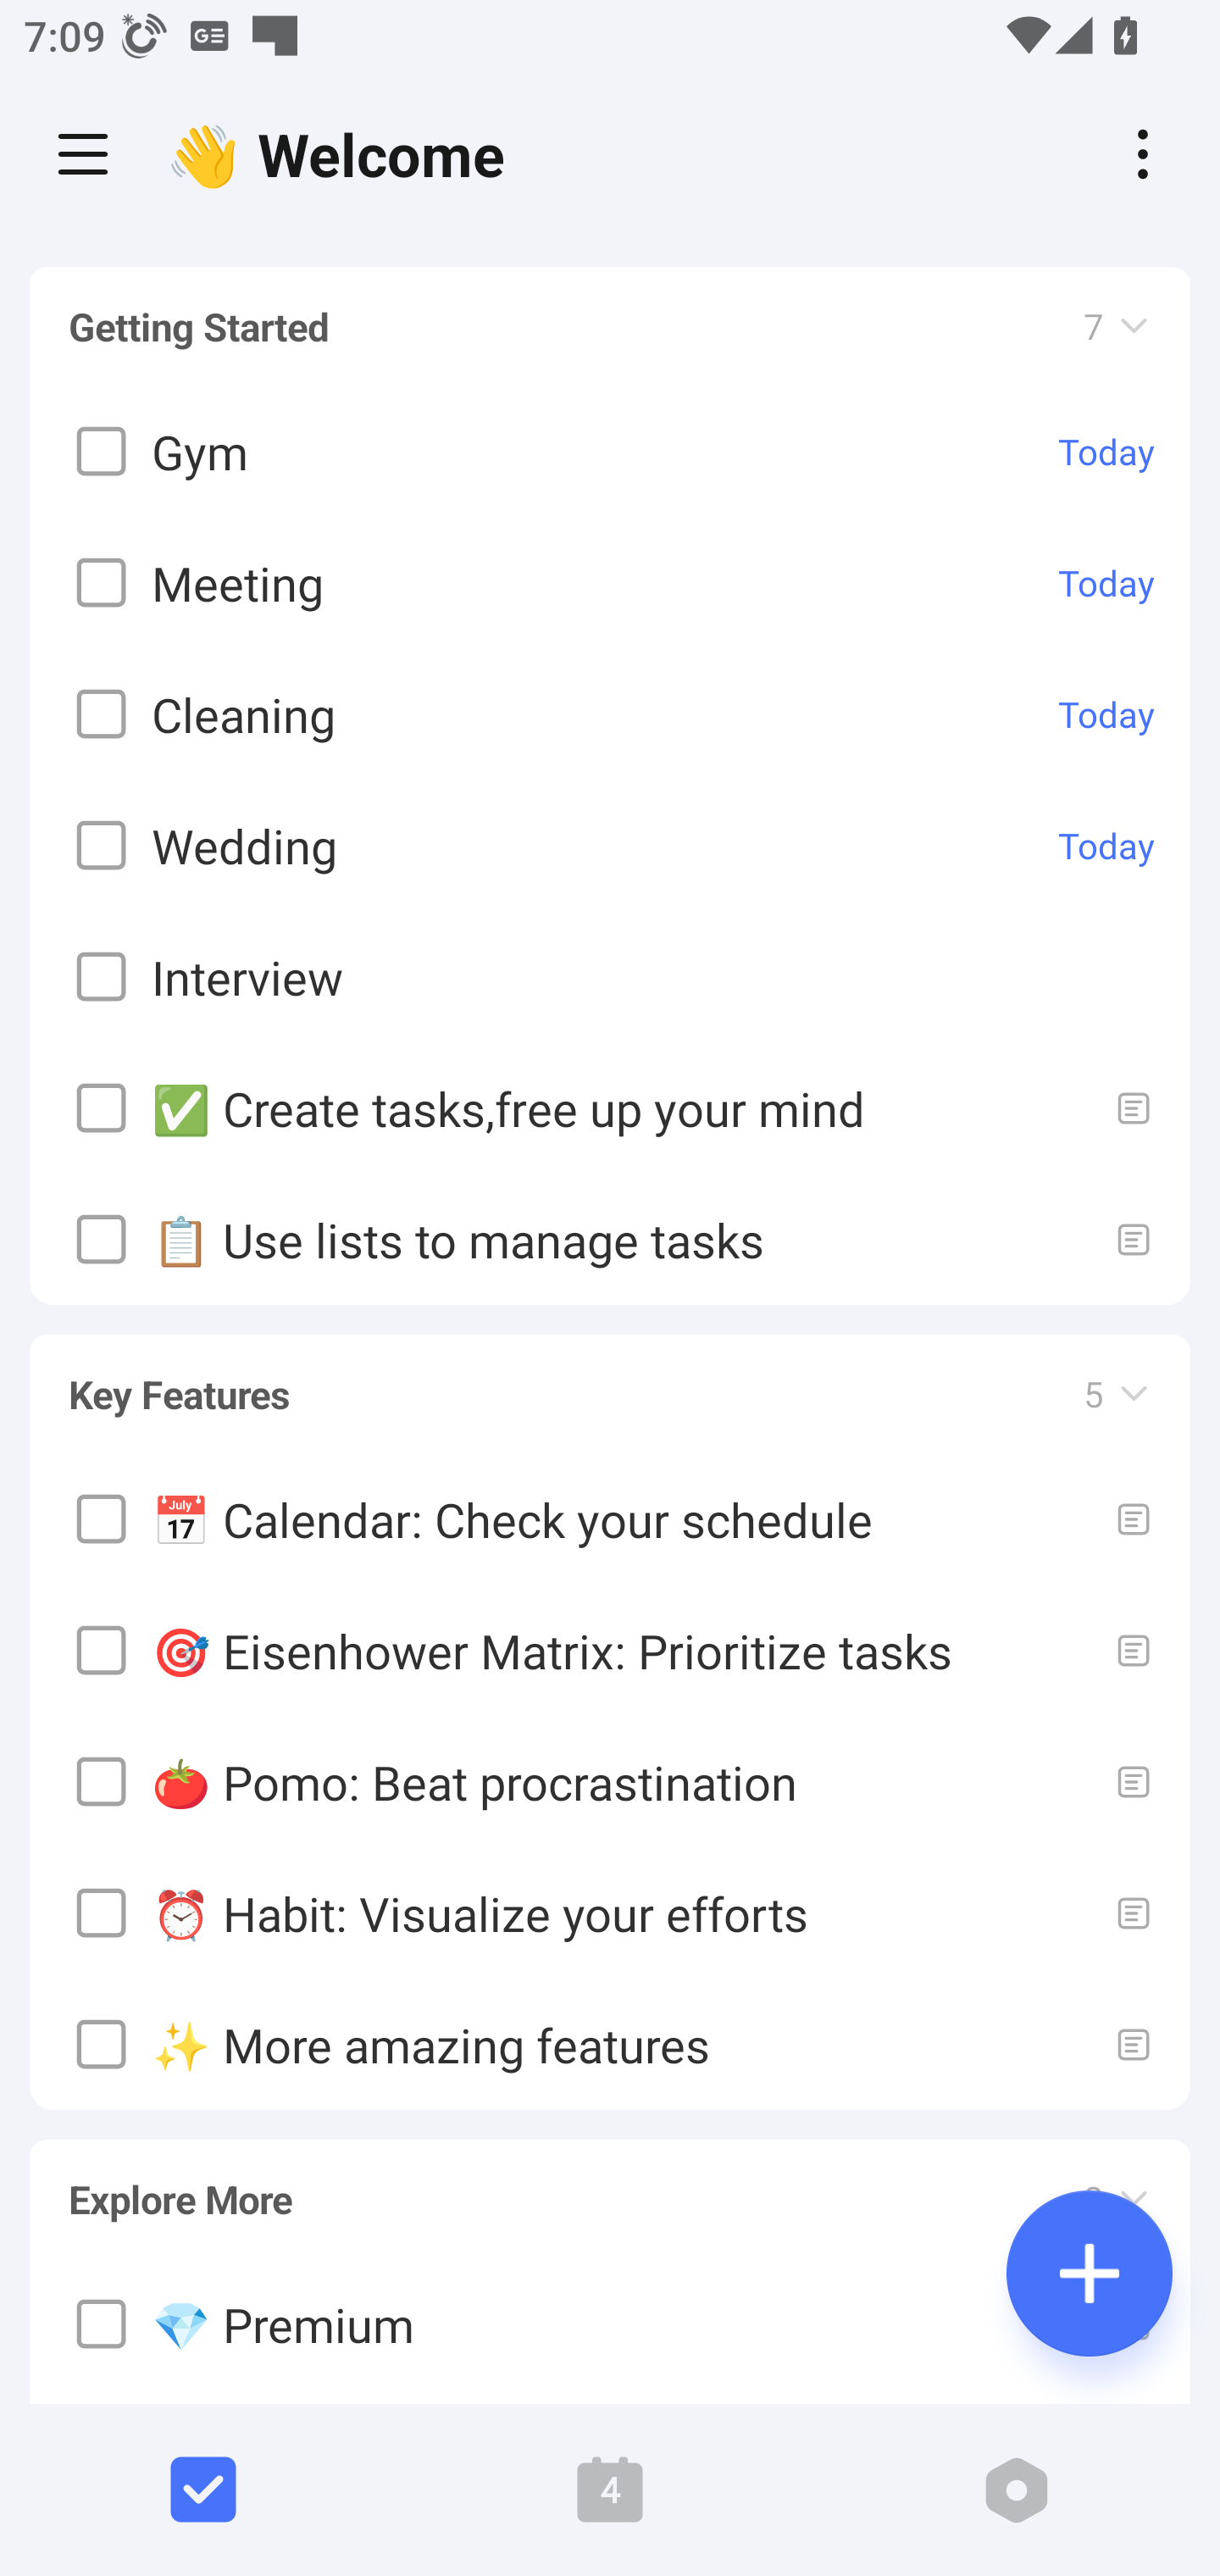  What do you see at coordinates (610, 452) in the screenshot?
I see `Gym Today` at bounding box center [610, 452].